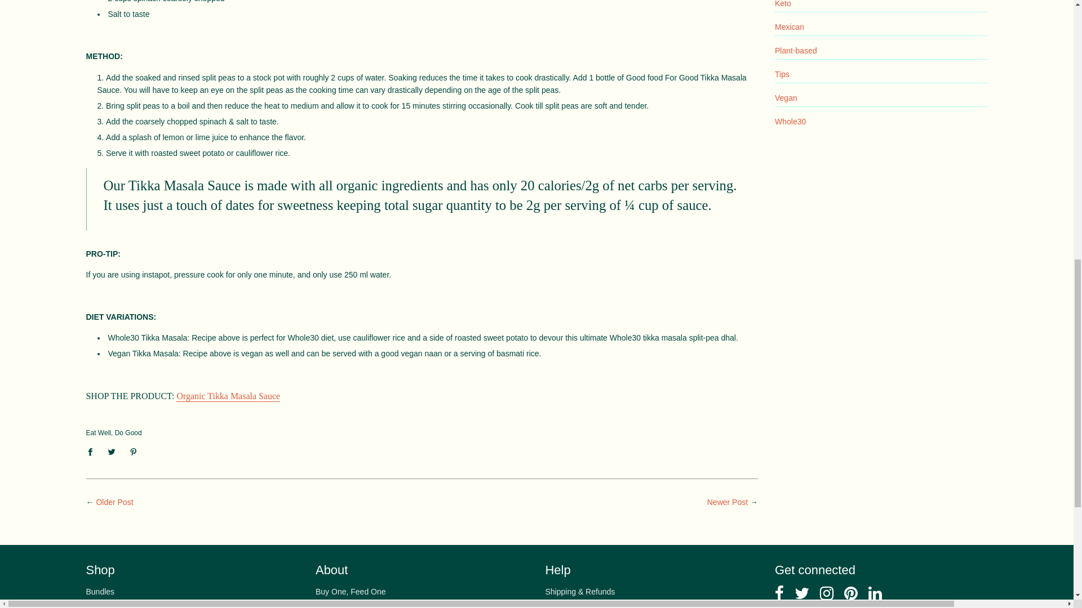 The image size is (1082, 608). What do you see at coordinates (789, 27) in the screenshot?
I see `Show articles tagged Mexican` at bounding box center [789, 27].